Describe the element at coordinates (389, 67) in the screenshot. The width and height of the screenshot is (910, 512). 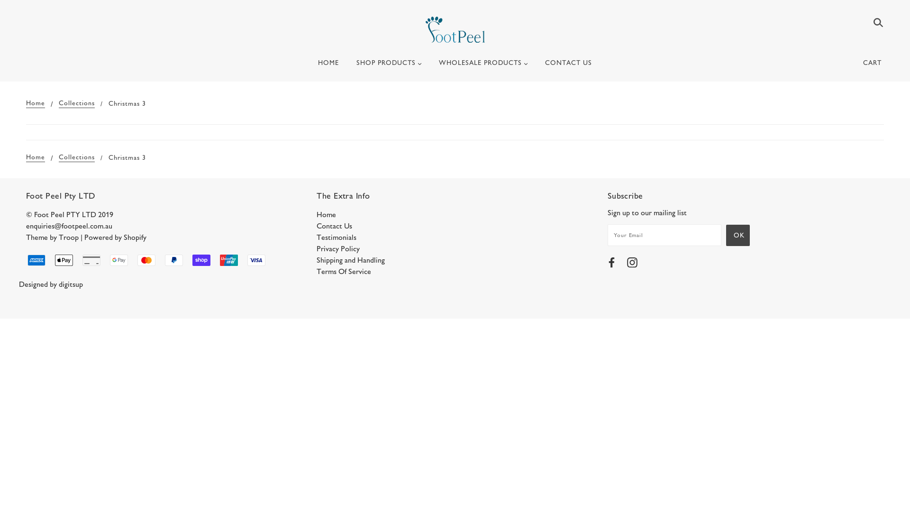
I see `SHOP PRODUCTS` at that location.